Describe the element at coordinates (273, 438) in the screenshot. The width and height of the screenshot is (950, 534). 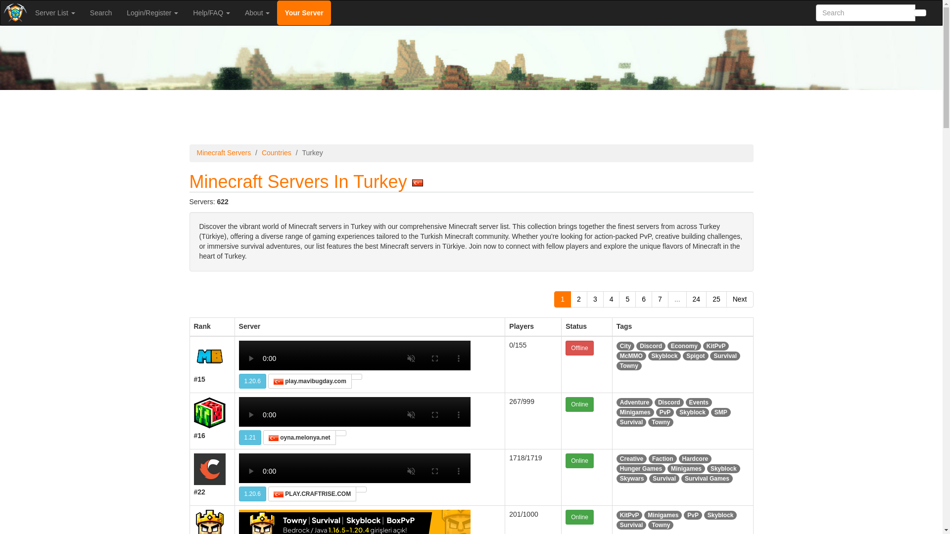
I see `Turkey` at that location.